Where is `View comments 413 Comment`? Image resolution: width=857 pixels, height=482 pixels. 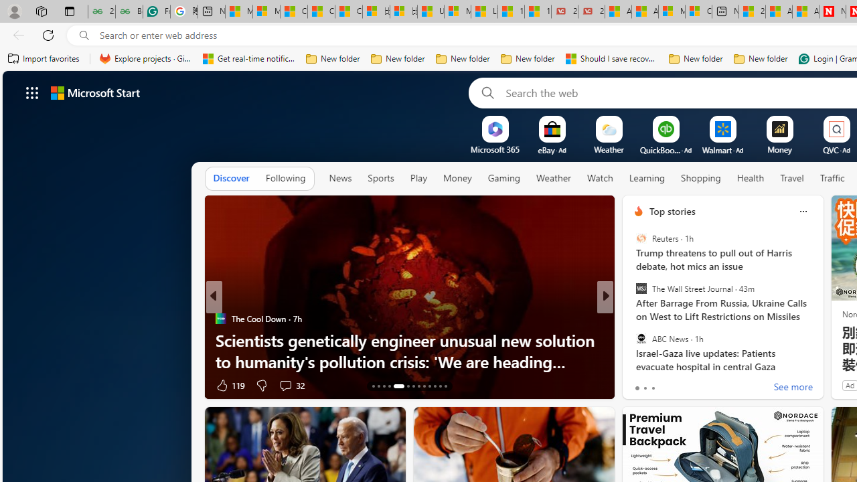 View comments 413 Comment is located at coordinates (706, 384).